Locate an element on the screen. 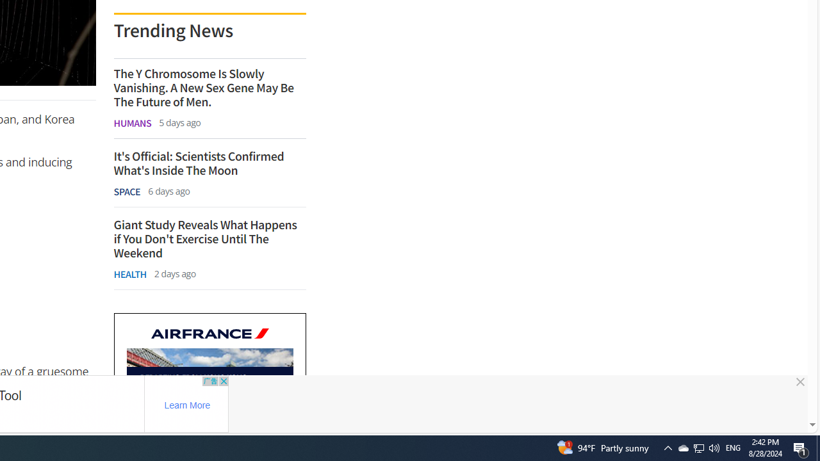 The image size is (820, 461). It's Official: Scientists Confirmed What's Inside The Moon is located at coordinates (209, 163).